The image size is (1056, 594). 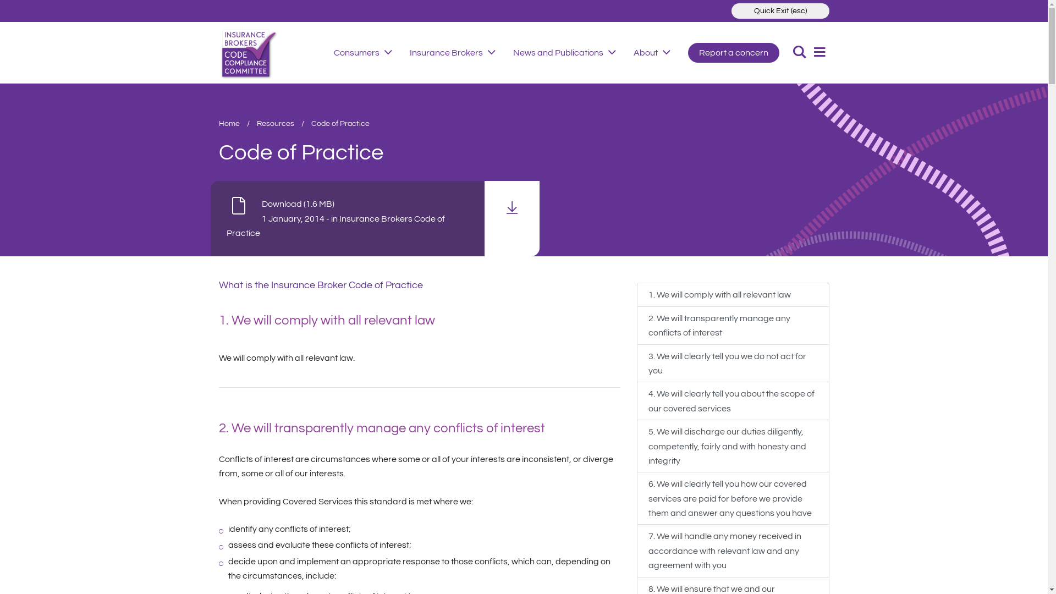 I want to click on 2. We will transparently manage any conflicts of interest, so click(x=733, y=326).